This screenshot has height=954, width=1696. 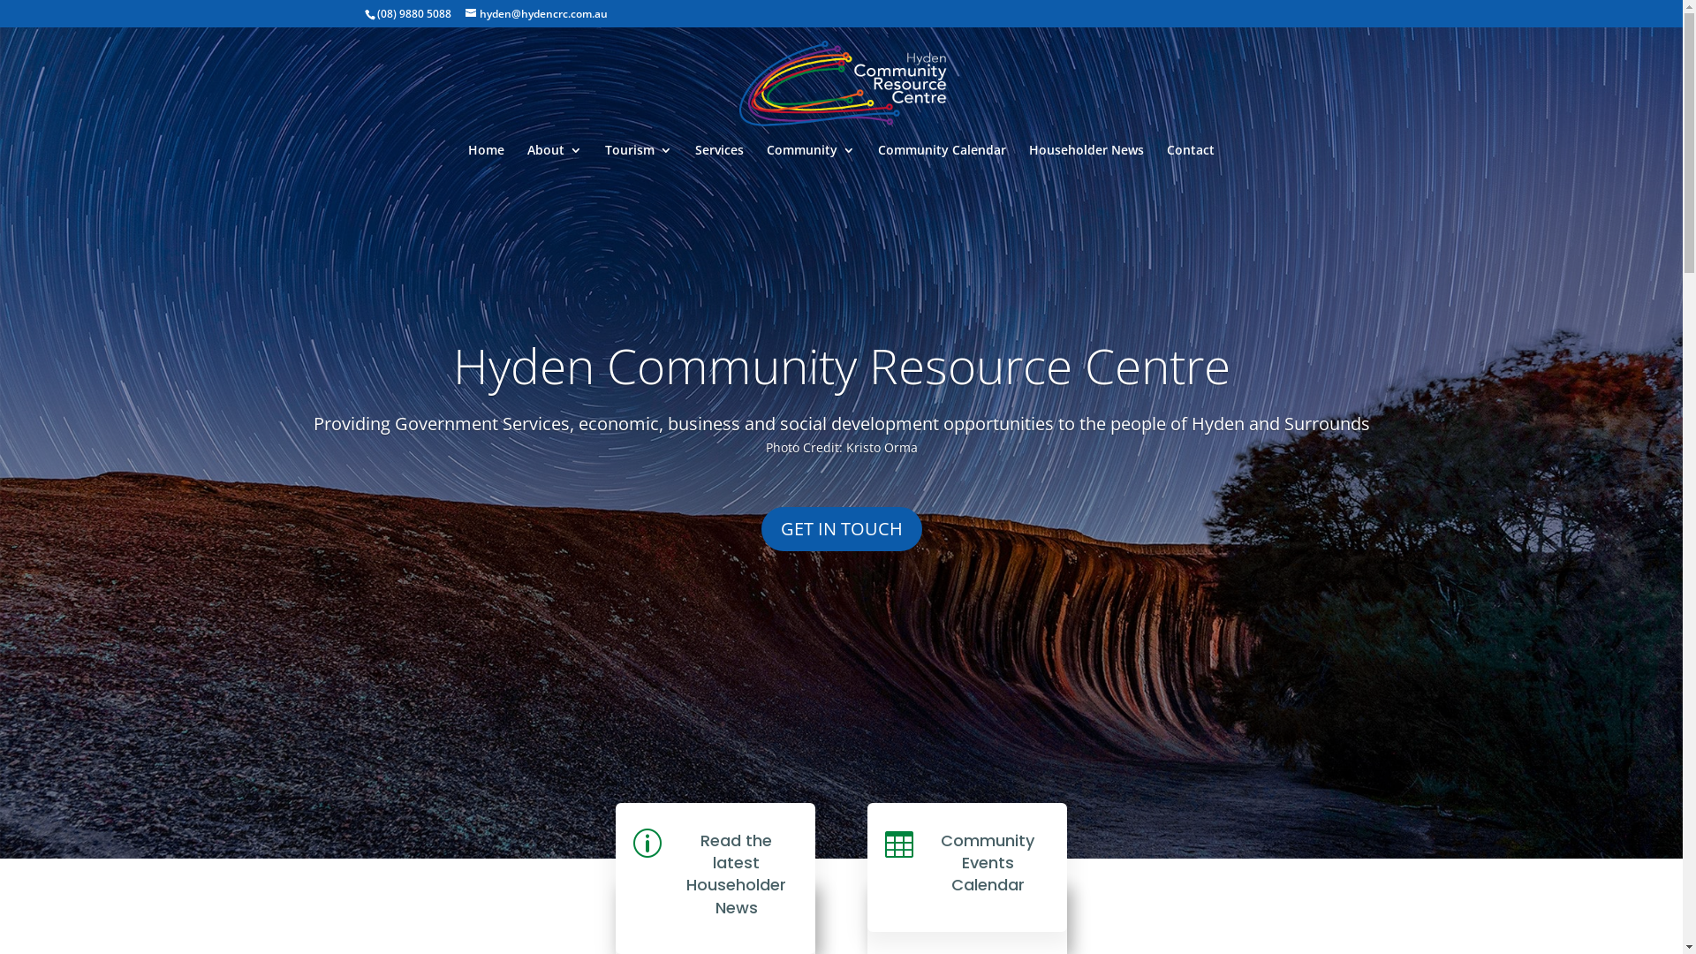 I want to click on Services, so click(x=719, y=161).